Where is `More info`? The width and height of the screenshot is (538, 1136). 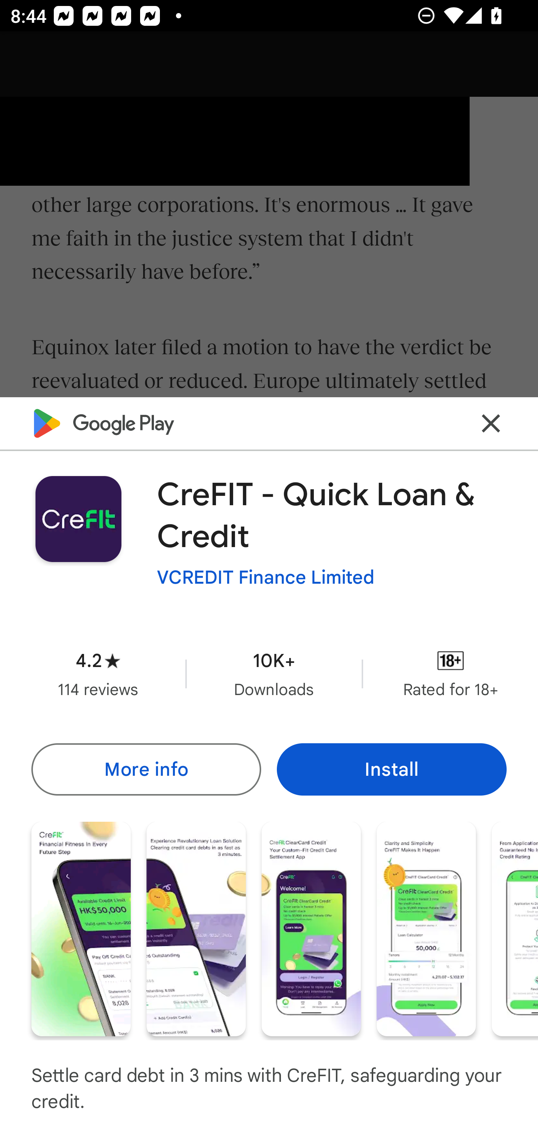
More info is located at coordinates (146, 769).